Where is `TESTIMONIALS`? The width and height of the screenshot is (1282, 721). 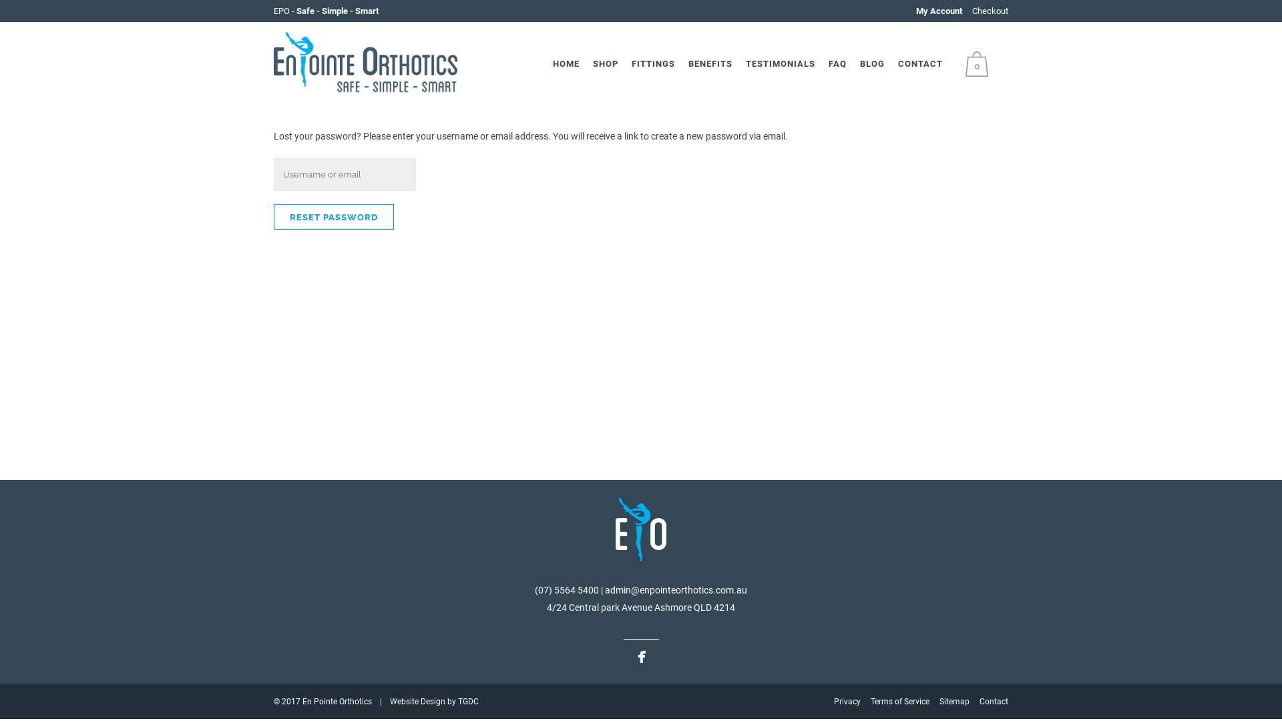 TESTIMONIALS is located at coordinates (781, 64).